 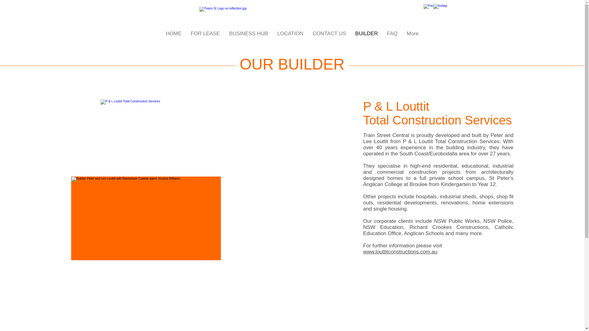 I want to click on FAQ, so click(x=392, y=34).